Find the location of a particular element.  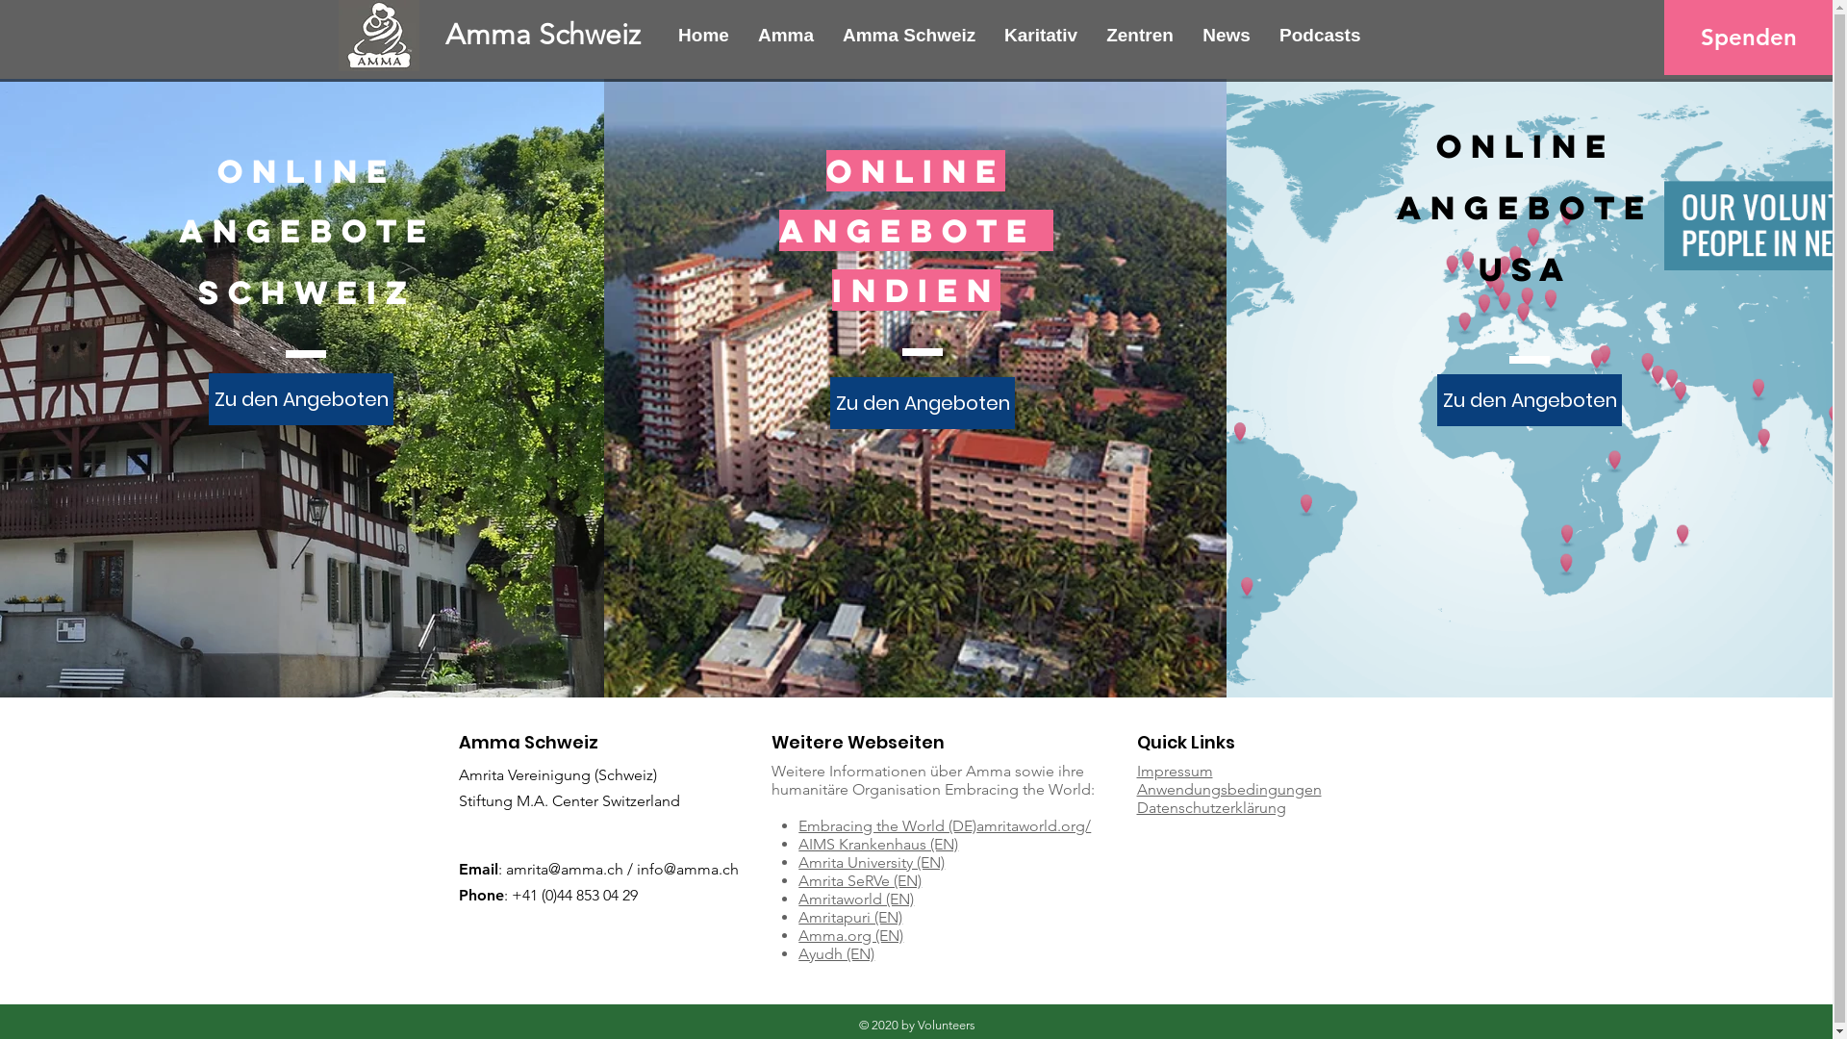

Home is located at coordinates (704, 36).